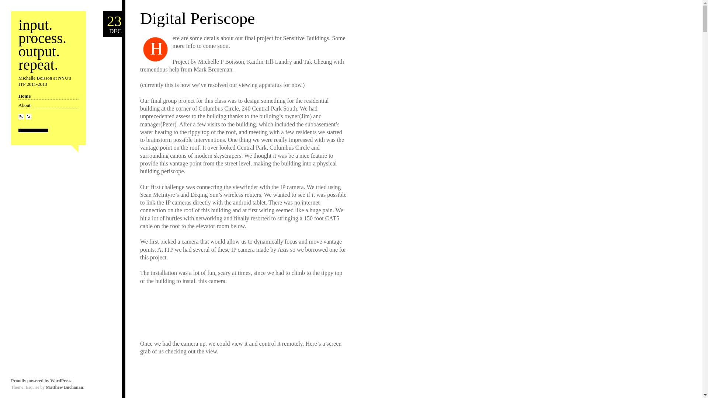 The width and height of the screenshot is (708, 398). What do you see at coordinates (21, 116) in the screenshot?
I see `Permalink to Digital Periscope` at bounding box center [21, 116].